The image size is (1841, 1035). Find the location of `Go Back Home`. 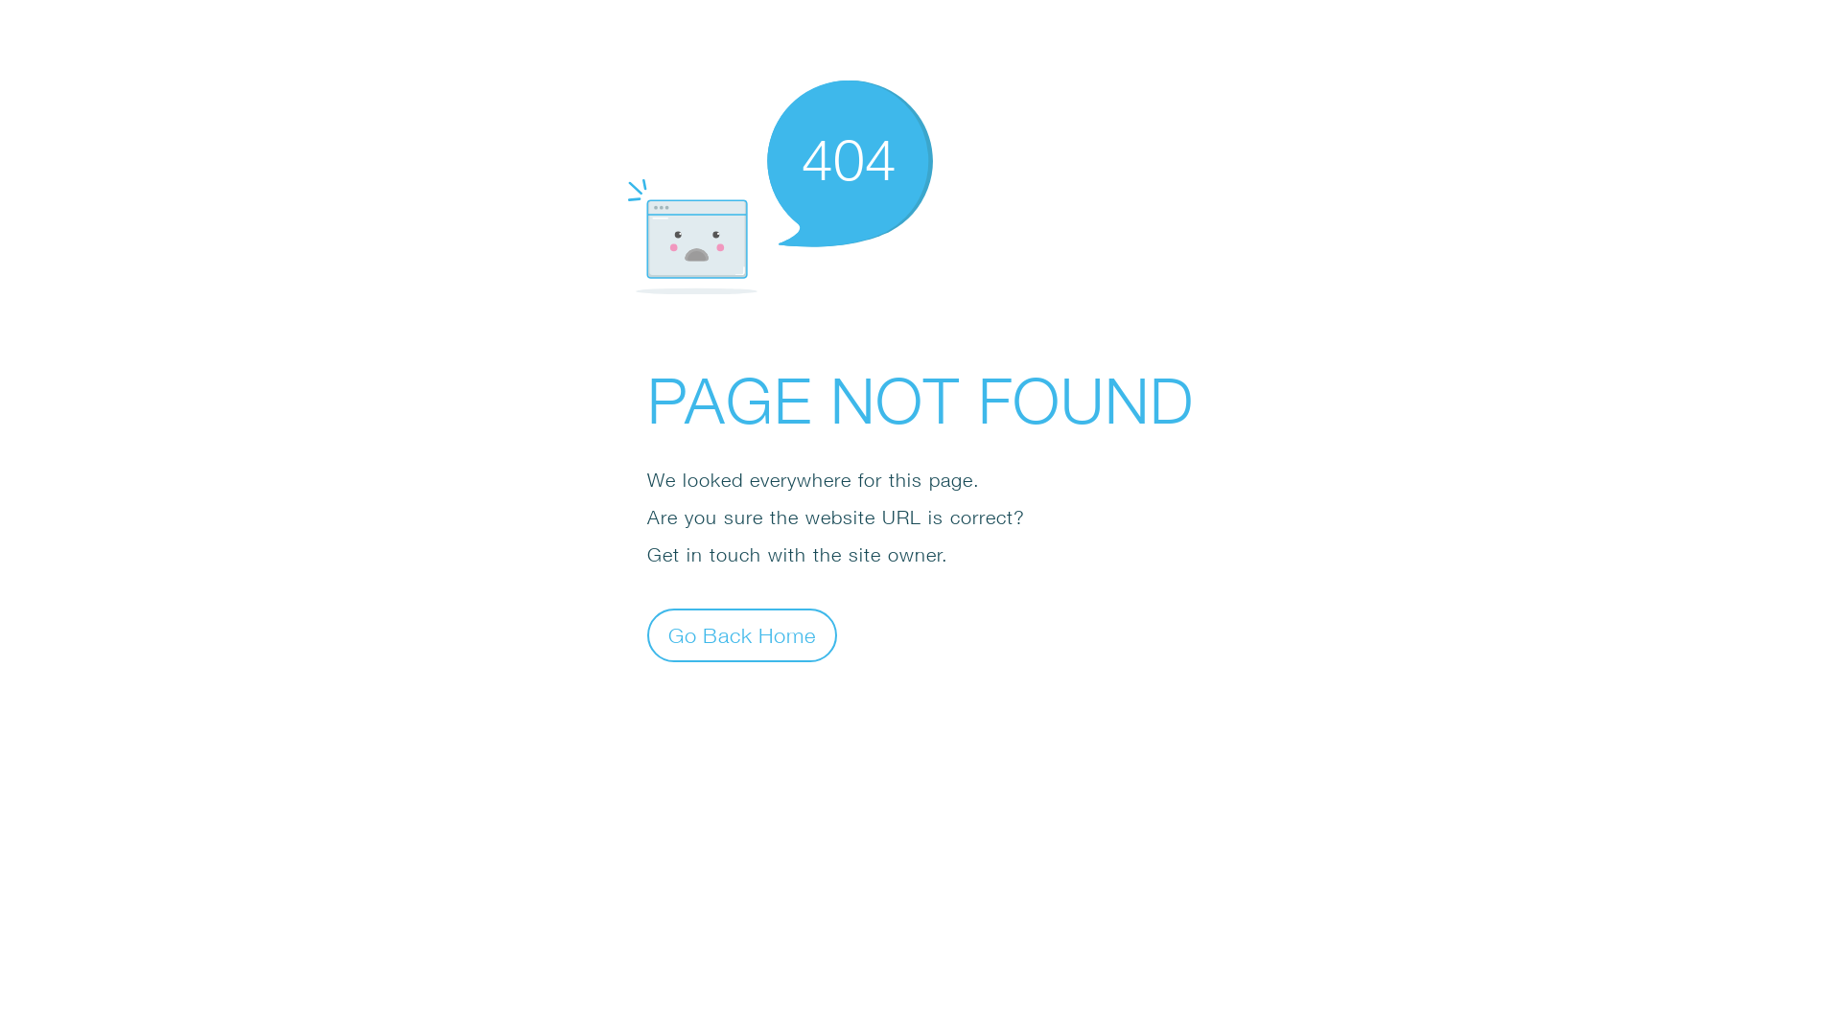

Go Back Home is located at coordinates (742, 634).